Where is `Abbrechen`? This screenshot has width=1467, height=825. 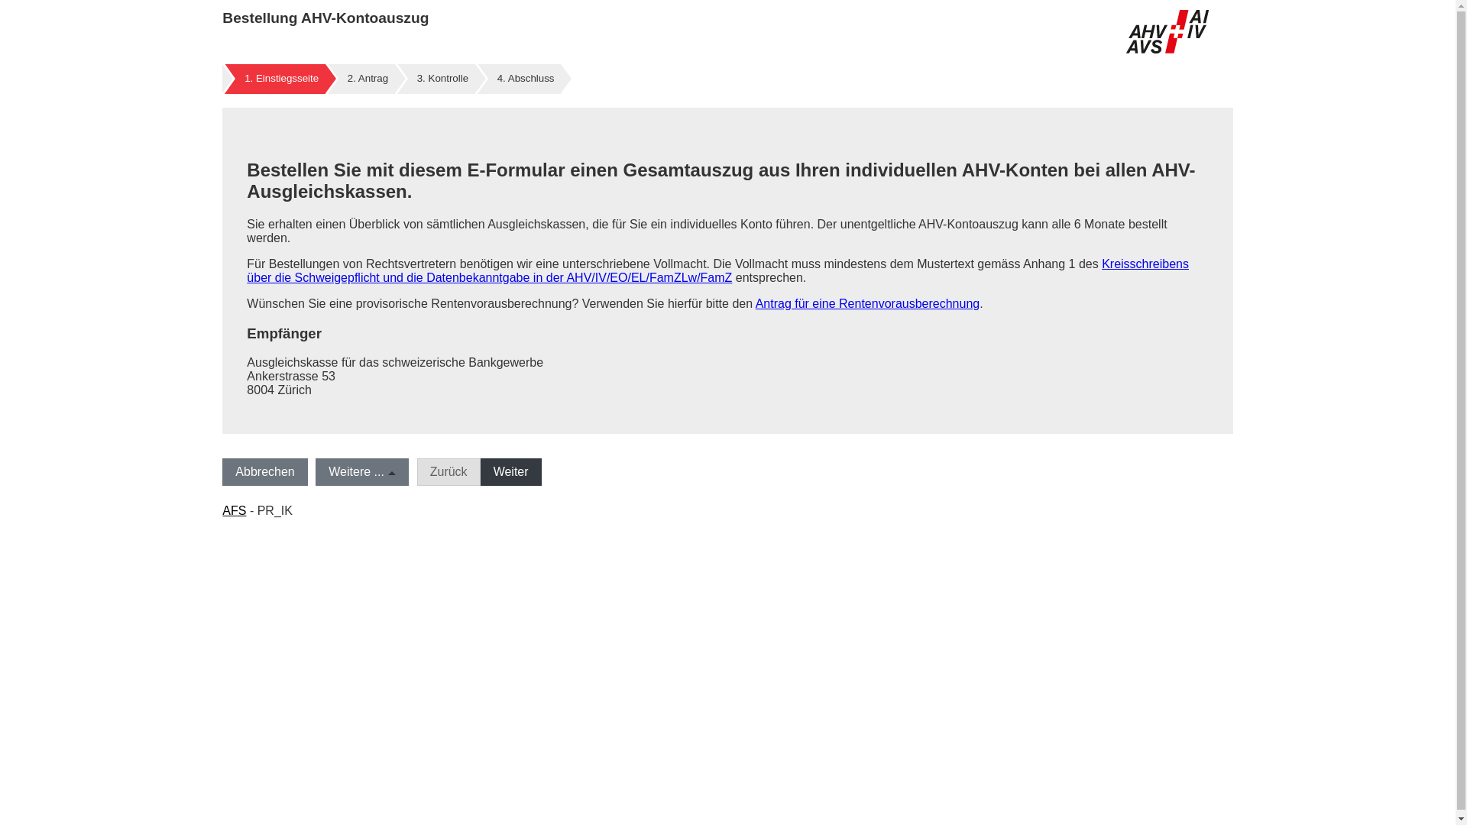 Abbrechen is located at coordinates (264, 472).